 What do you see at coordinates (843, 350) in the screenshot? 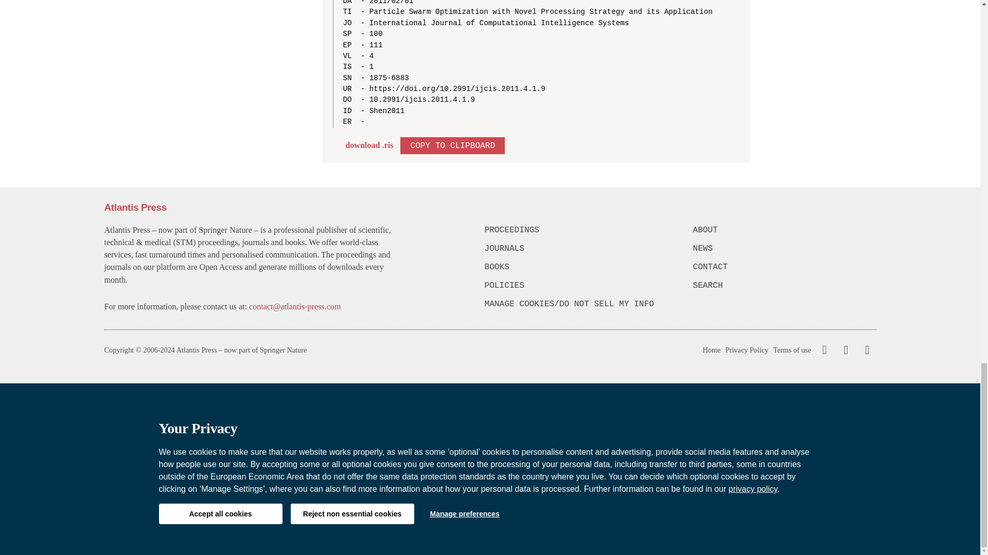
I see `Twitter` at bounding box center [843, 350].